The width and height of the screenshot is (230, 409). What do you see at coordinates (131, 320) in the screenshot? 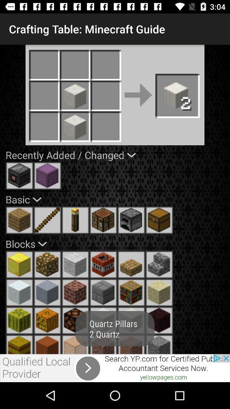
I see `choose option` at bounding box center [131, 320].